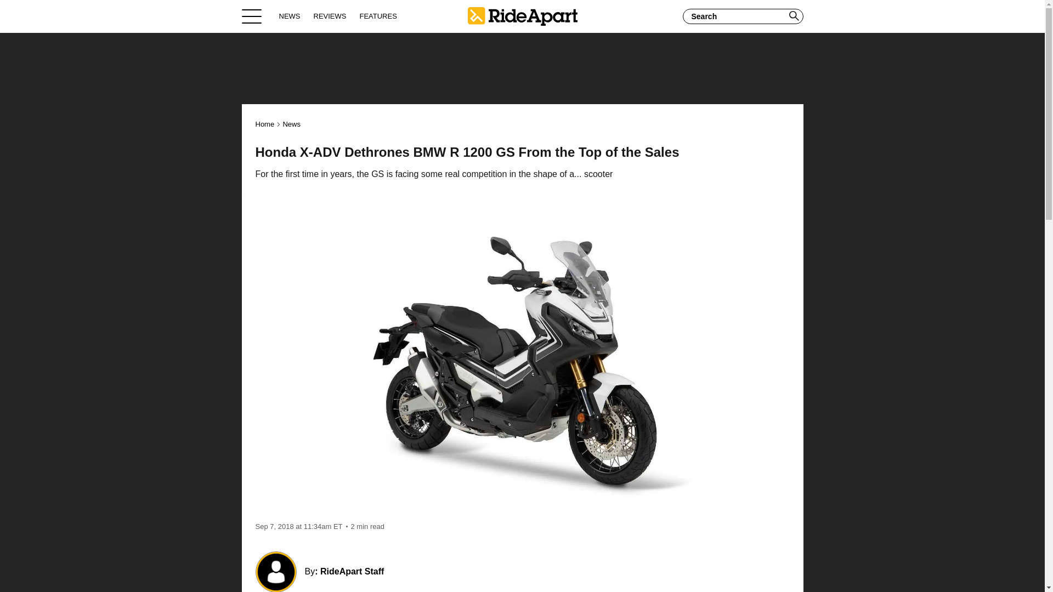 The image size is (1053, 592). I want to click on FEATURES, so click(377, 16).